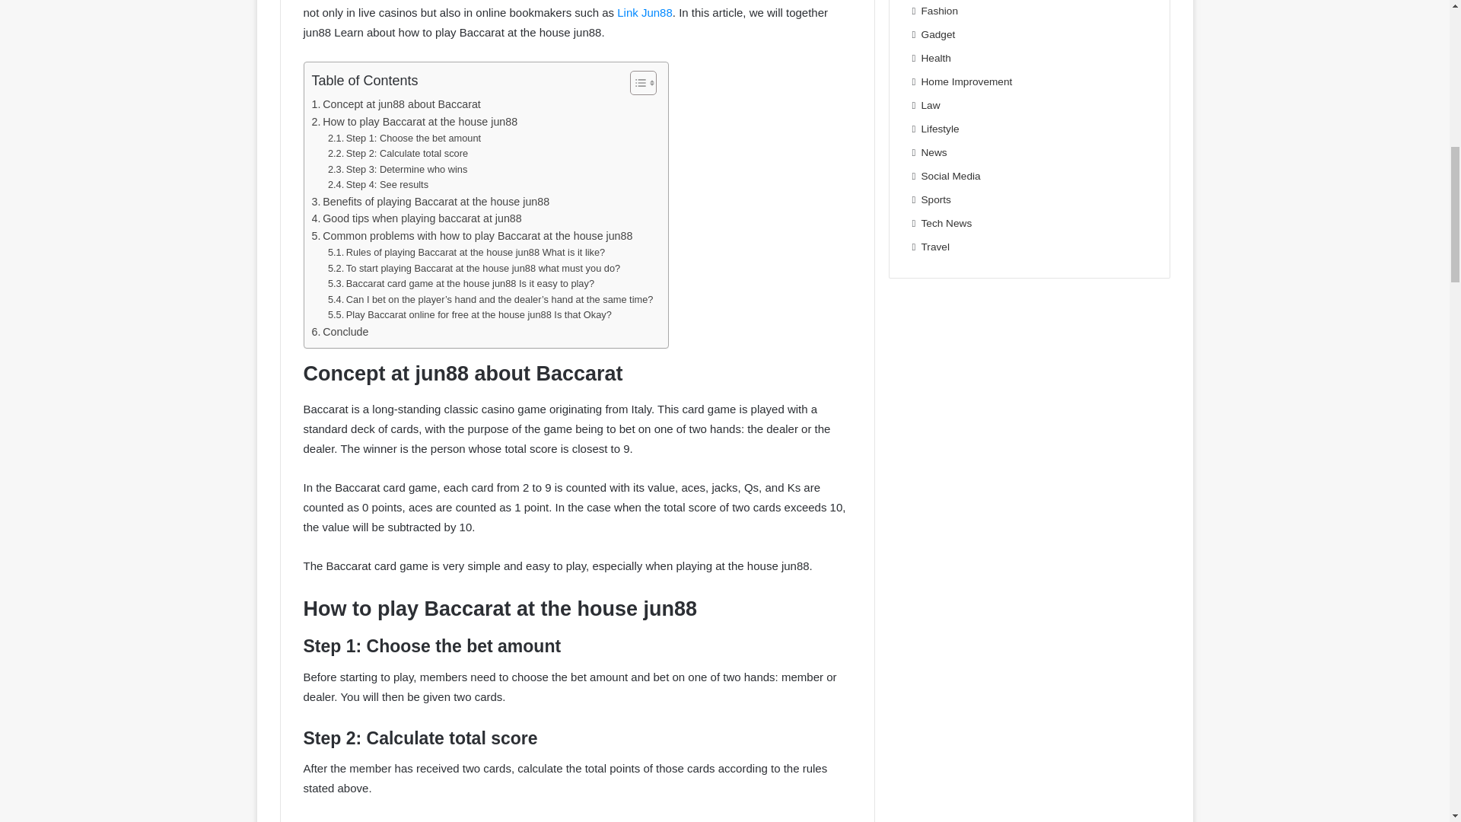  What do you see at coordinates (397, 154) in the screenshot?
I see `Step 2: Calculate total score` at bounding box center [397, 154].